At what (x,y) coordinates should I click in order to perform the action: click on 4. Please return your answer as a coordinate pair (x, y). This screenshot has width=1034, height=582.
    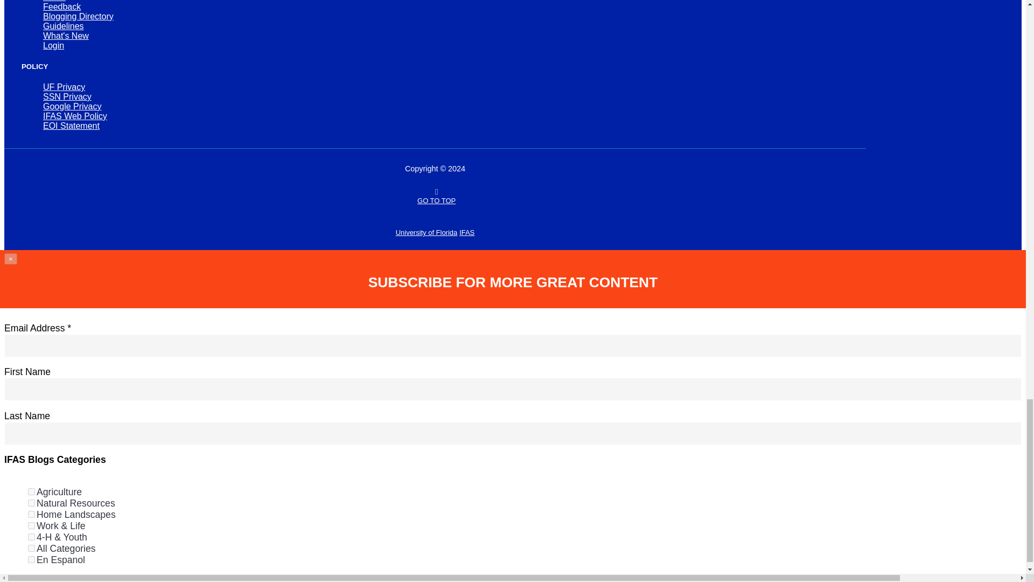
    Looking at the image, I should click on (31, 514).